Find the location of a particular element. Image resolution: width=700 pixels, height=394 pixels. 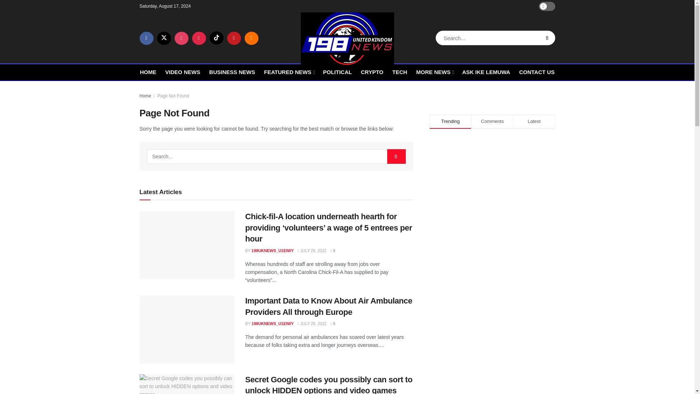

BUSINESS NEWS is located at coordinates (232, 72).